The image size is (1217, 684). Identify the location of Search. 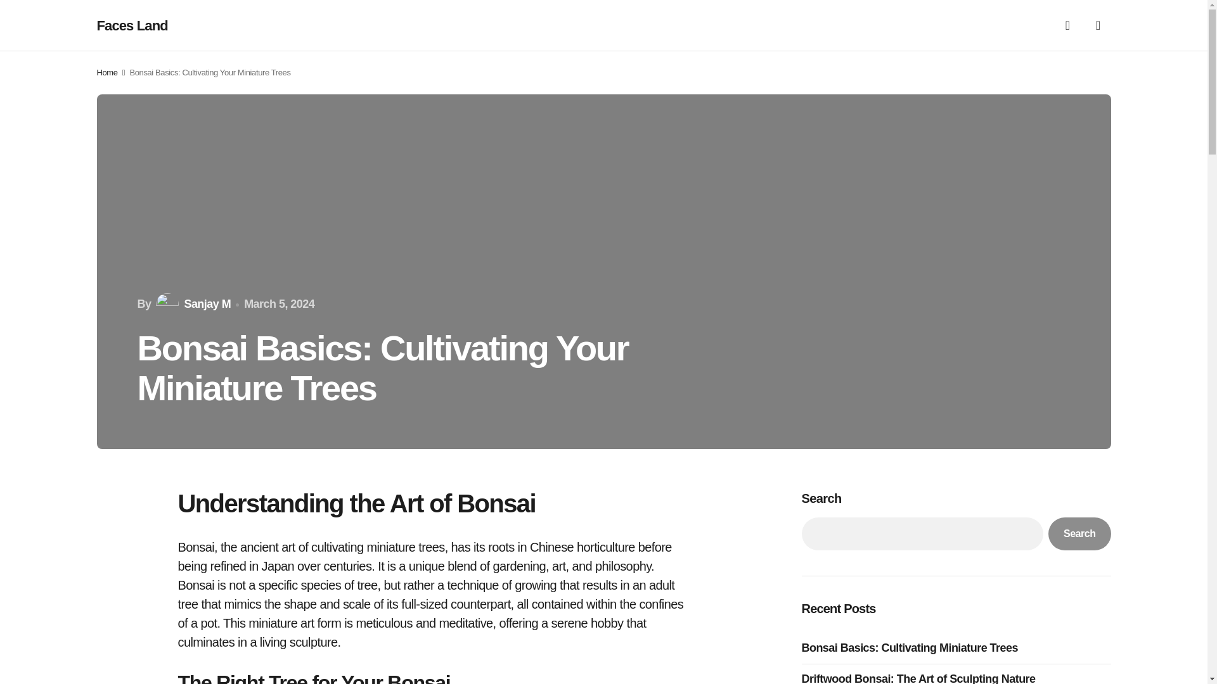
(1079, 533).